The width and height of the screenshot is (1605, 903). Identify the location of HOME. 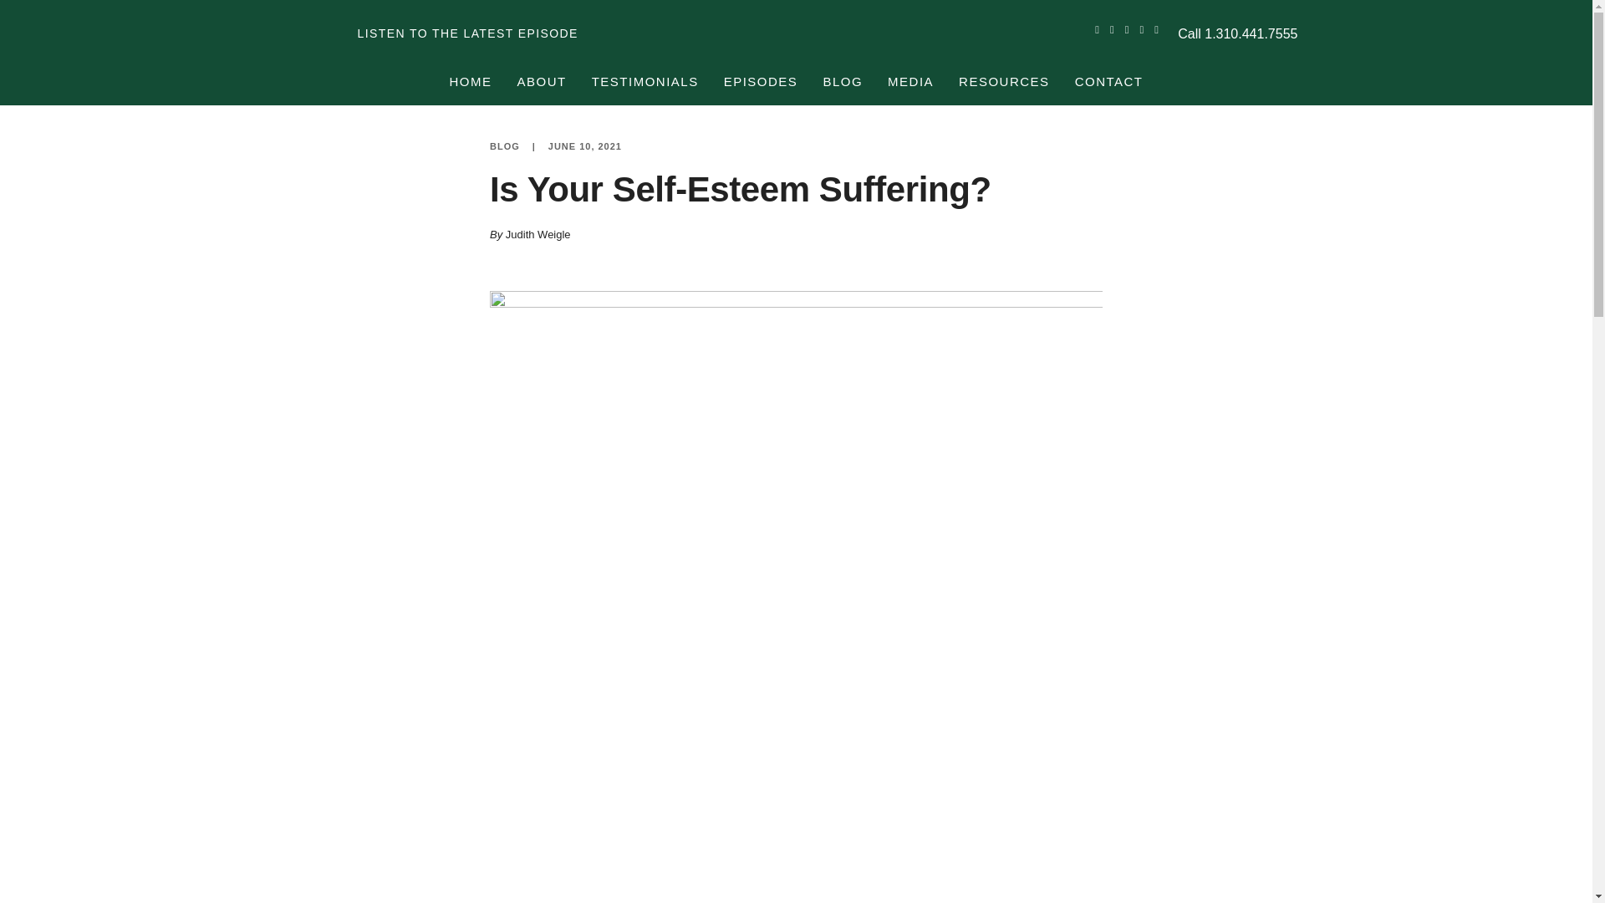
(476, 82).